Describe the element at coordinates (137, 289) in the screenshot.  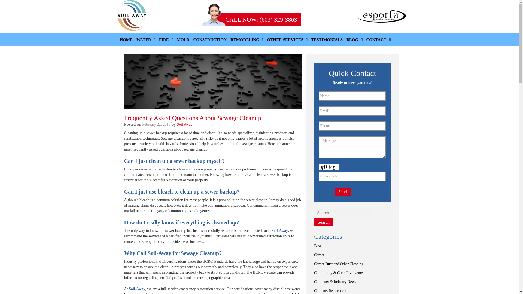
I see `Soil-Away` at that location.